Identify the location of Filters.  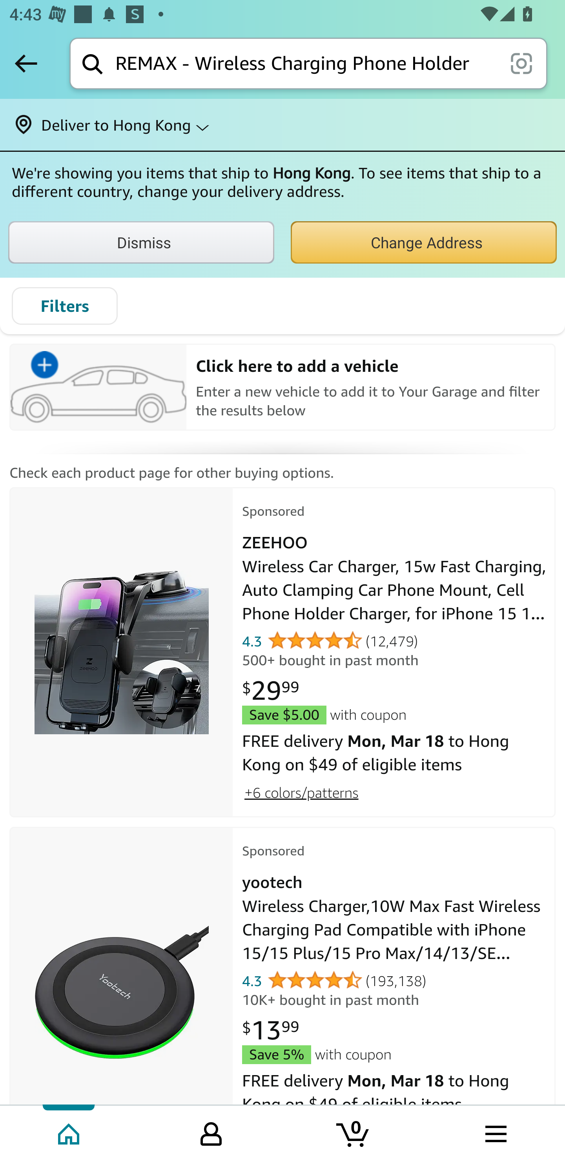
(64, 306).